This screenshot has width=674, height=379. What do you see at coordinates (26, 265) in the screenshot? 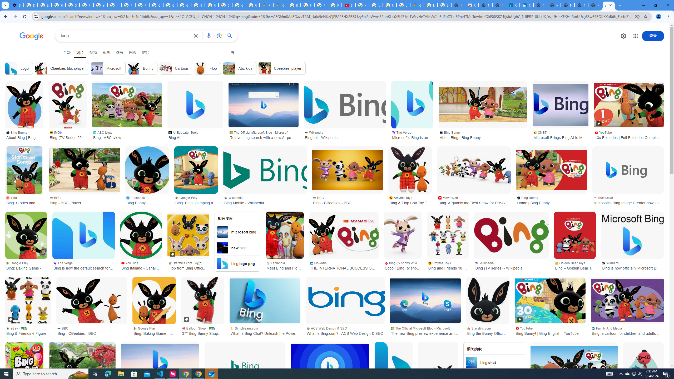
I see `Google Play Bing: Baking Game - Apps on Google Play` at bounding box center [26, 265].